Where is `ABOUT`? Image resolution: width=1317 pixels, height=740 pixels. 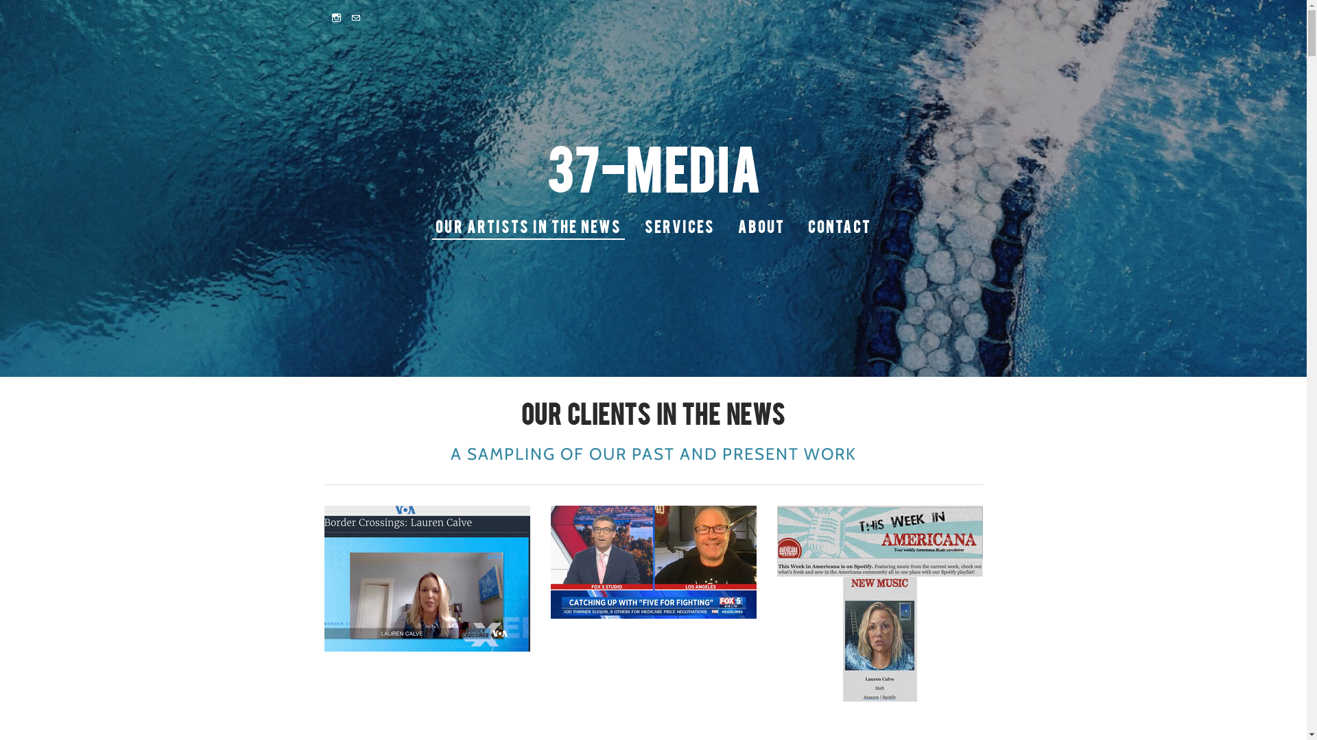
ABOUT is located at coordinates (761, 226).